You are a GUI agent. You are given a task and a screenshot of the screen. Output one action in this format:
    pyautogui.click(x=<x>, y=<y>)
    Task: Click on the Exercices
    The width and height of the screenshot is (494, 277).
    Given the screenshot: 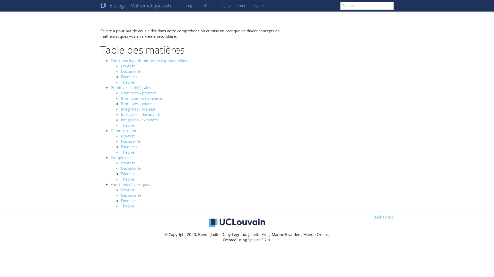 What is the action you would take?
    pyautogui.click(x=129, y=147)
    